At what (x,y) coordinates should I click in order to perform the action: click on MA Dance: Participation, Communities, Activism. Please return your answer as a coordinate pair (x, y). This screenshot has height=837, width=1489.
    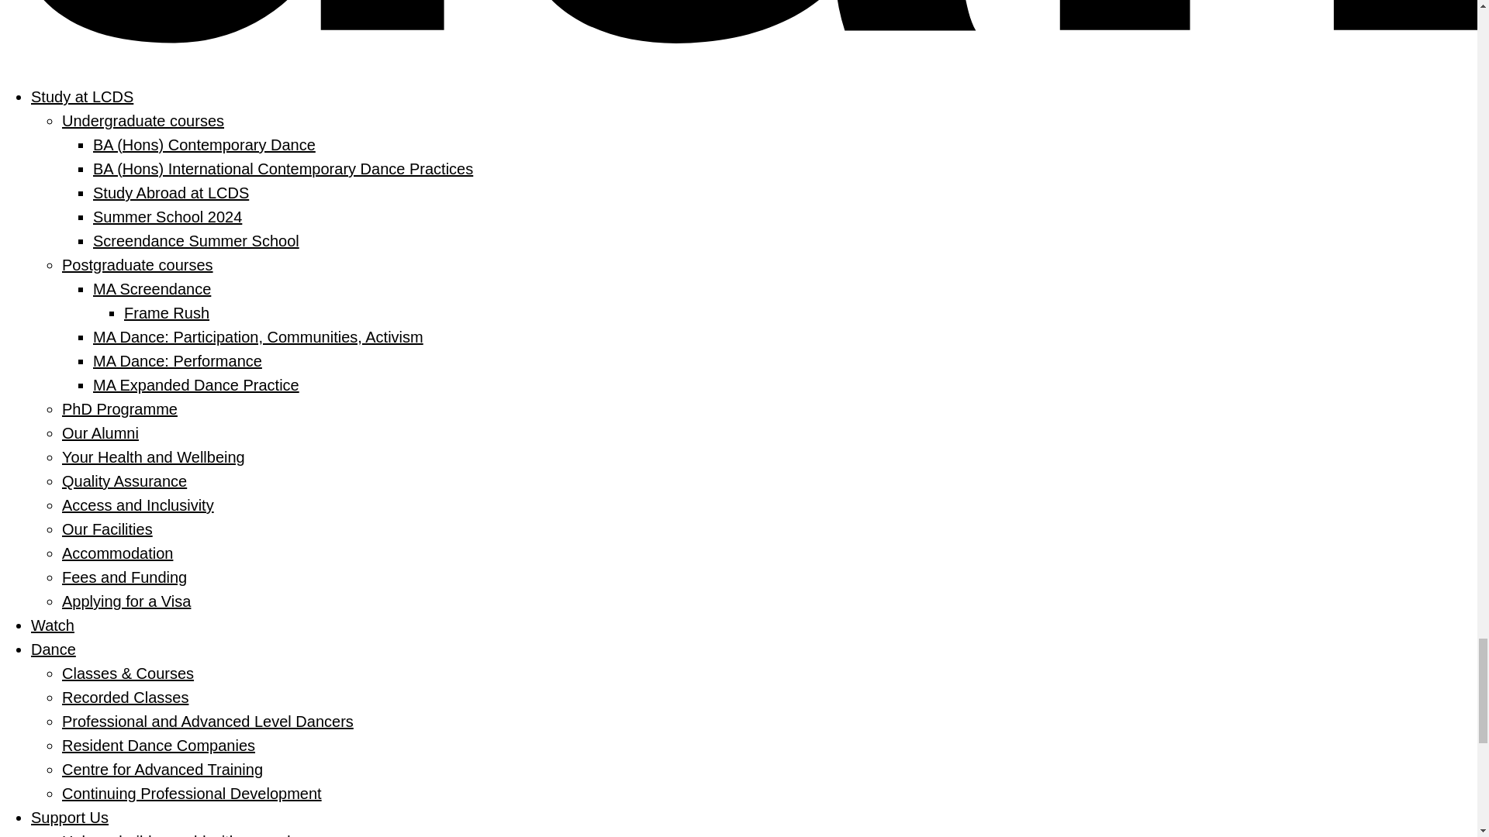
    Looking at the image, I should click on (257, 337).